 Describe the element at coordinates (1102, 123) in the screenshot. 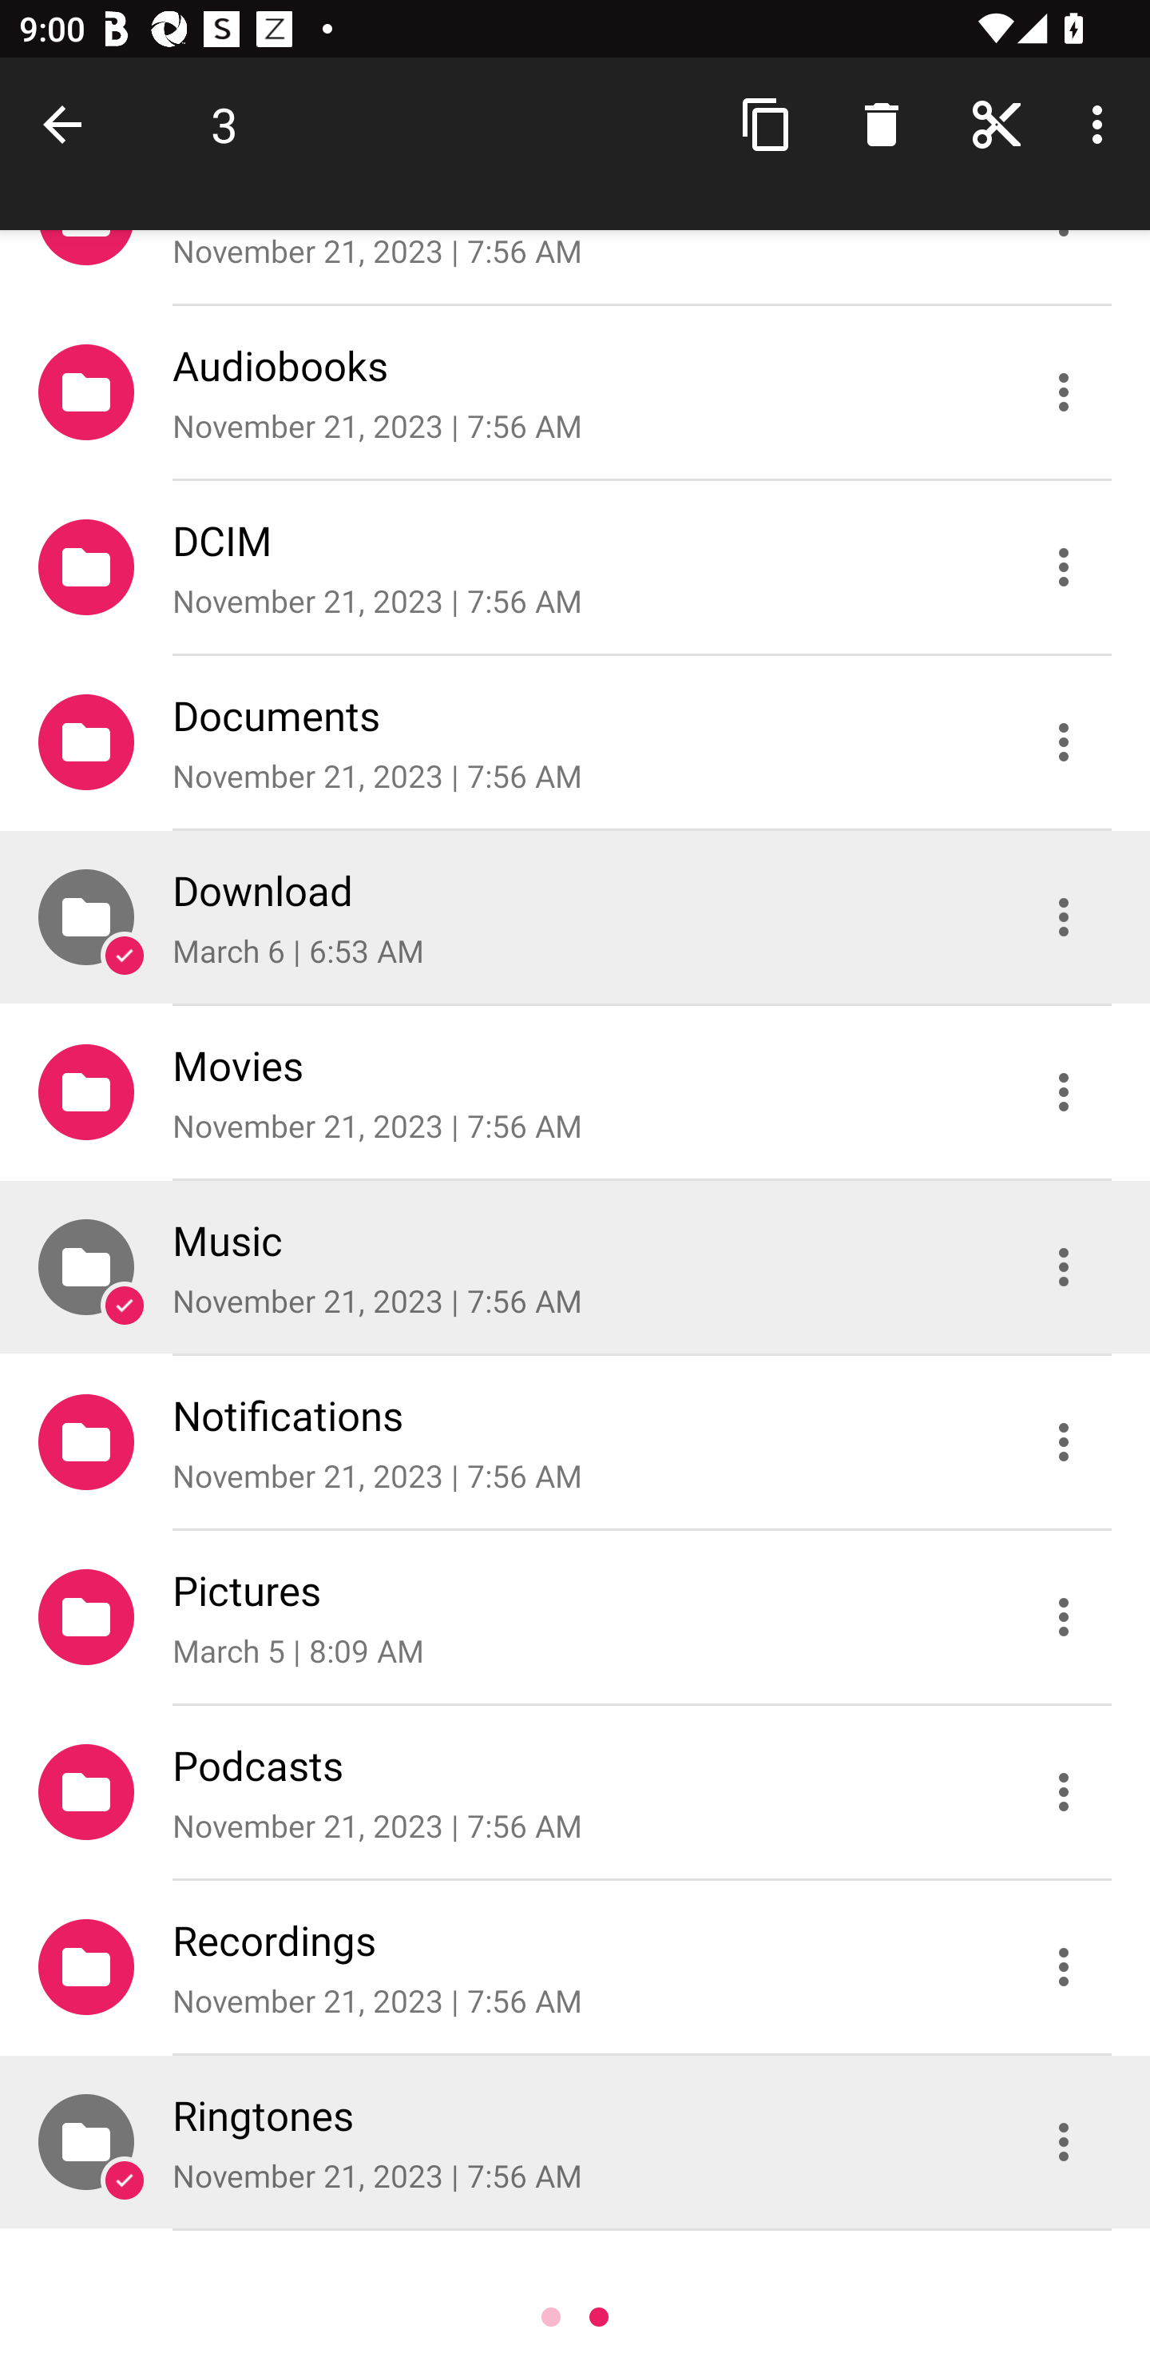

I see `More options` at that location.